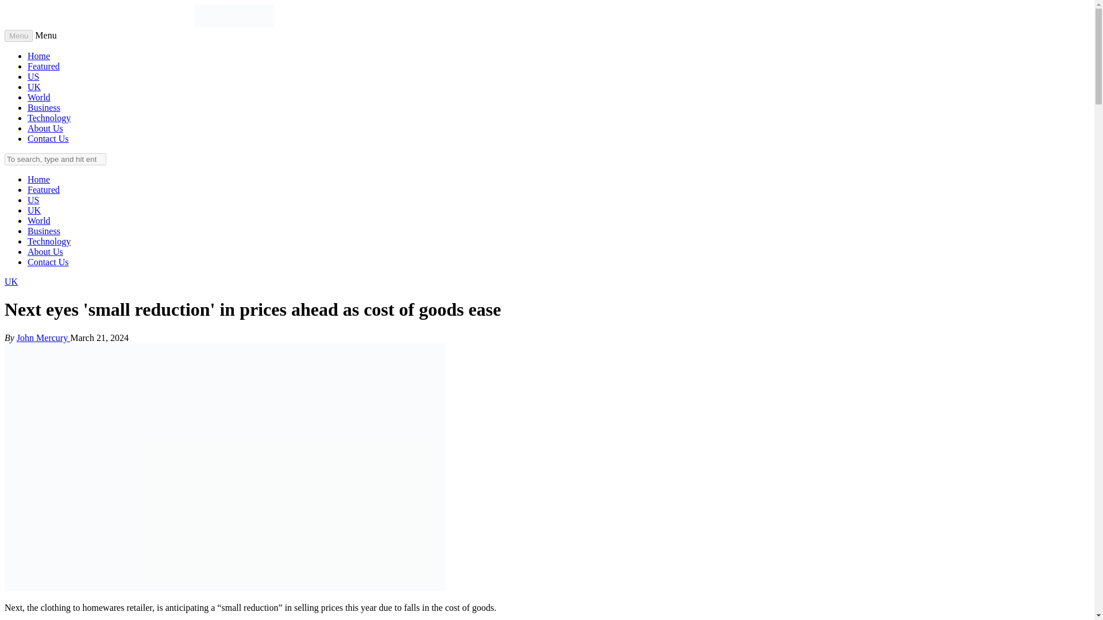 The image size is (1103, 620). Describe the element at coordinates (33, 200) in the screenshot. I see `US` at that location.